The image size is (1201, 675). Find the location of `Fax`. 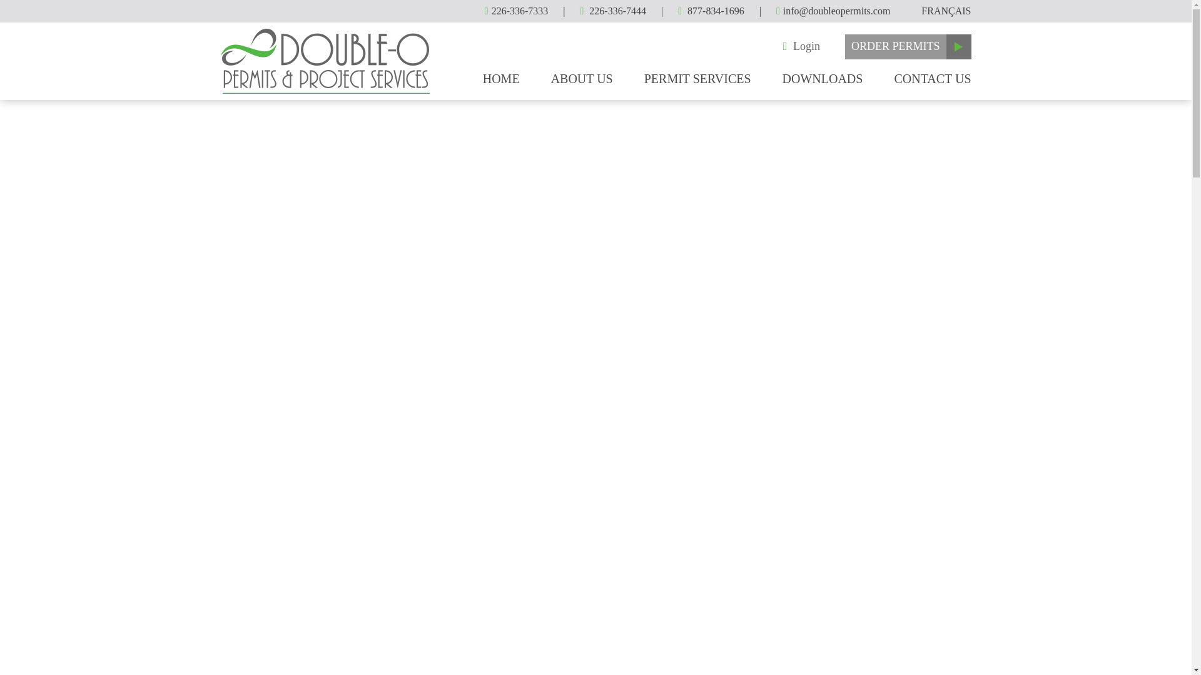

Fax is located at coordinates (613, 10).